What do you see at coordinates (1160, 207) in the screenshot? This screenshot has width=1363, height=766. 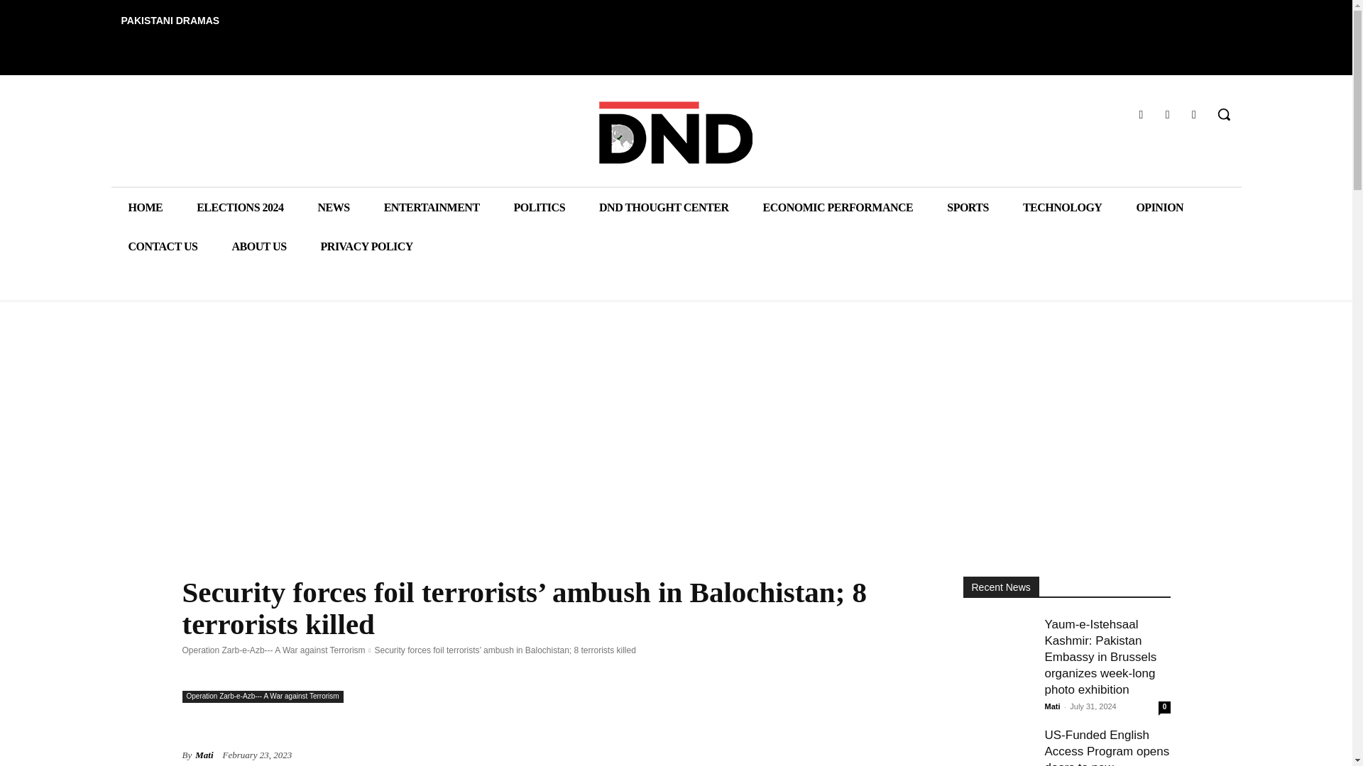 I see `OPINION` at bounding box center [1160, 207].